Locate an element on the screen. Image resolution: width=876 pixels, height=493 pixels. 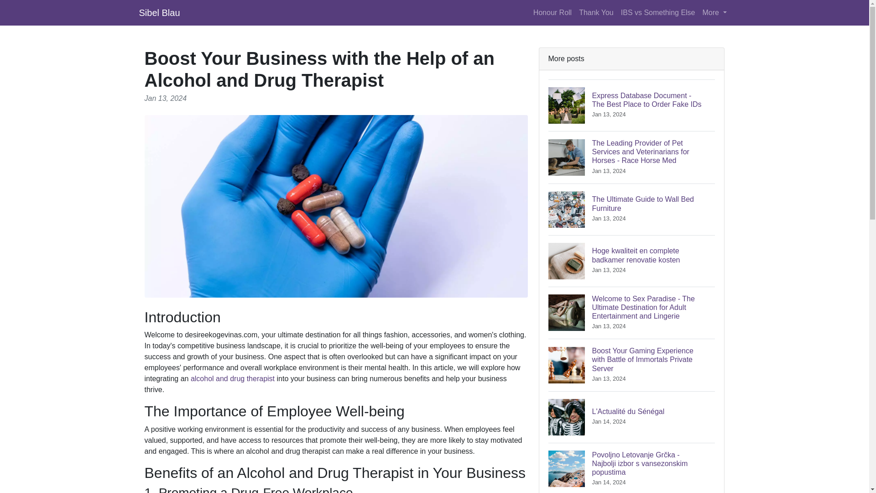
alcohol and drug therapist is located at coordinates (714, 12).